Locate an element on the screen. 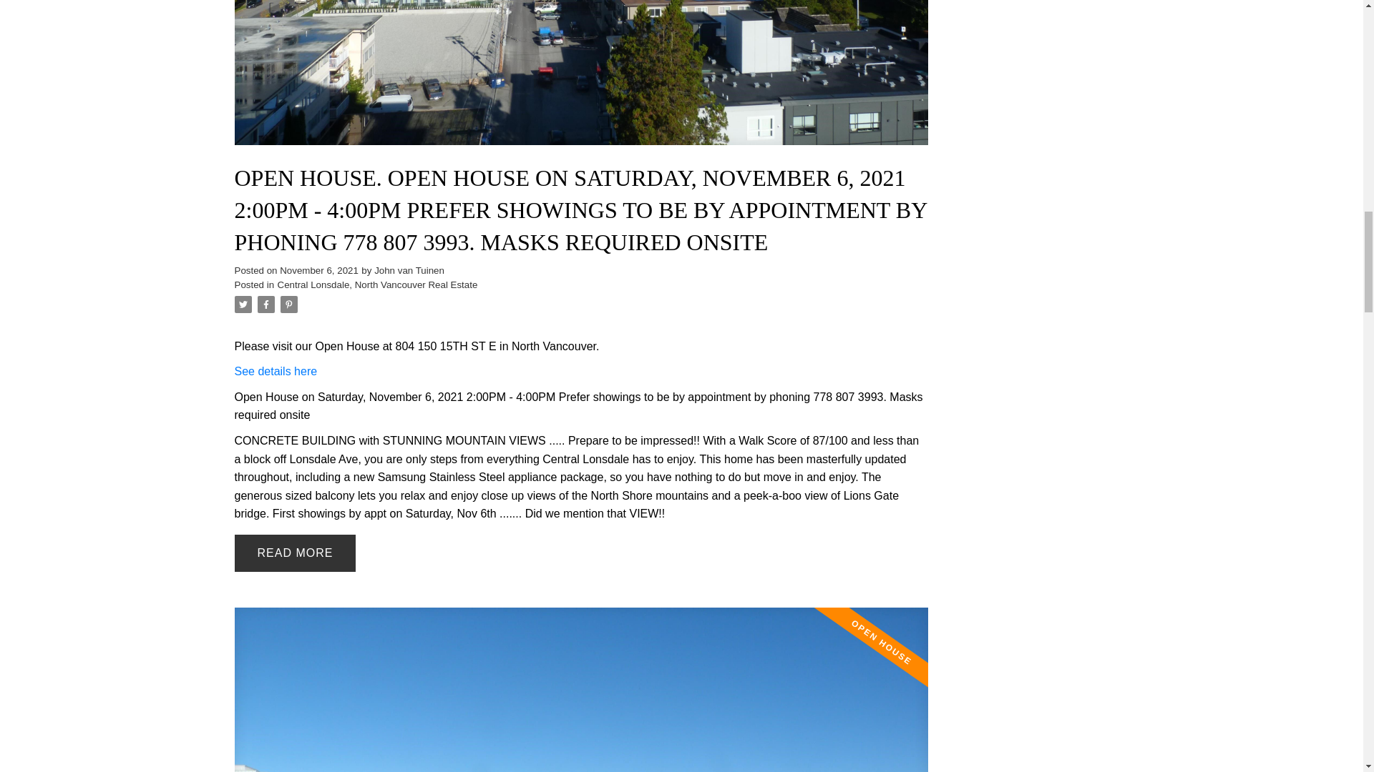 The height and width of the screenshot is (772, 1374). Central Lonsdale, North Vancouver Real Estate is located at coordinates (378, 284).